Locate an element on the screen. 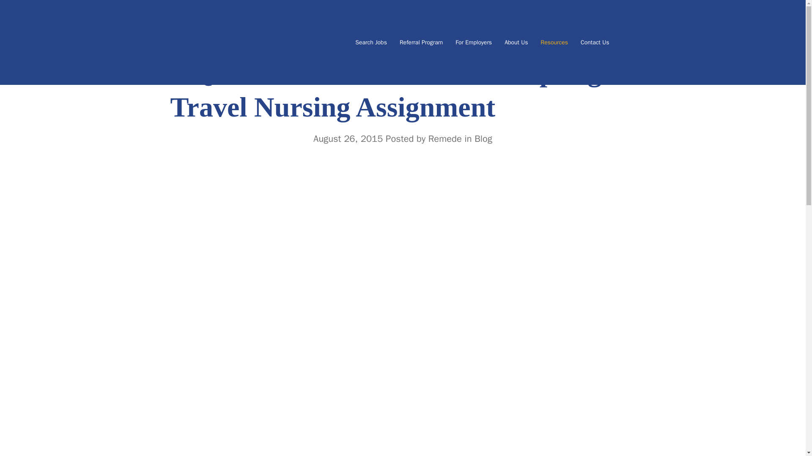 The width and height of the screenshot is (812, 456). For Employers is located at coordinates (474, 42).